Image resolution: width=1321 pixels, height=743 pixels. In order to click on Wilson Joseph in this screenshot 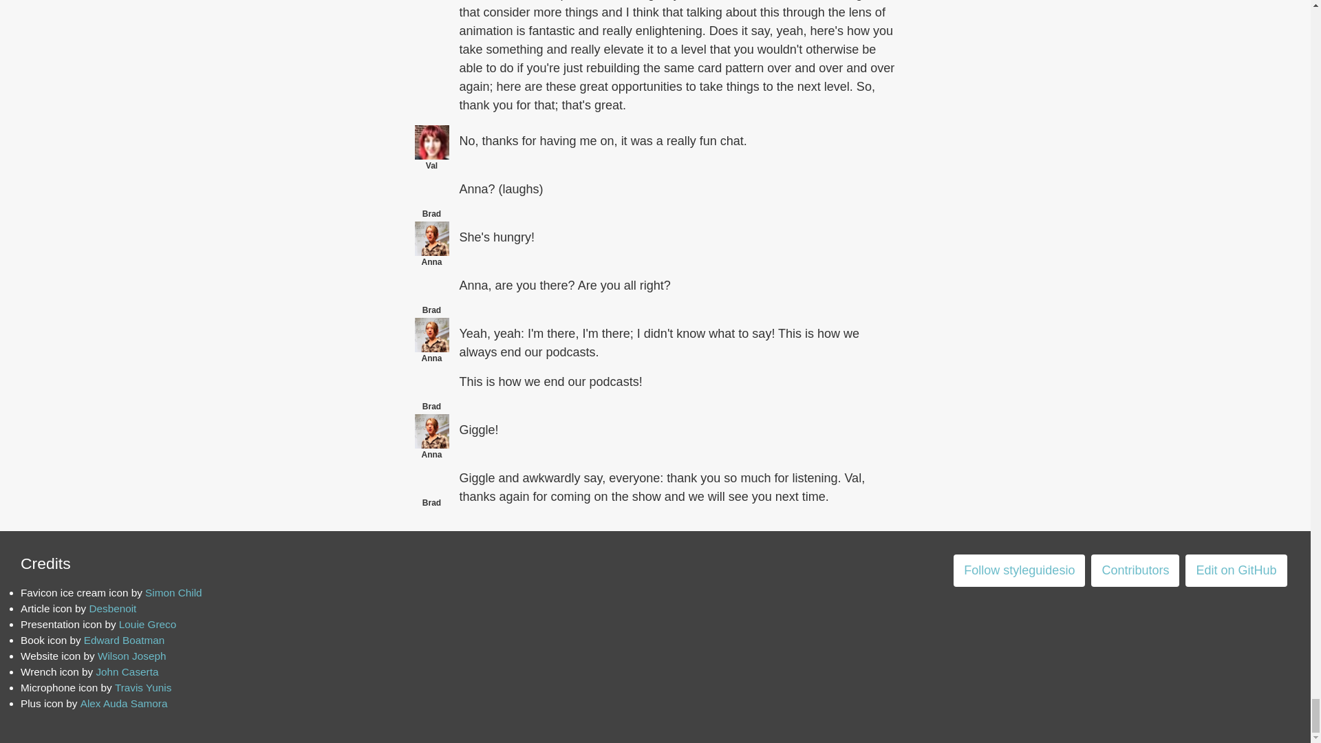, I will do `click(132, 656)`.